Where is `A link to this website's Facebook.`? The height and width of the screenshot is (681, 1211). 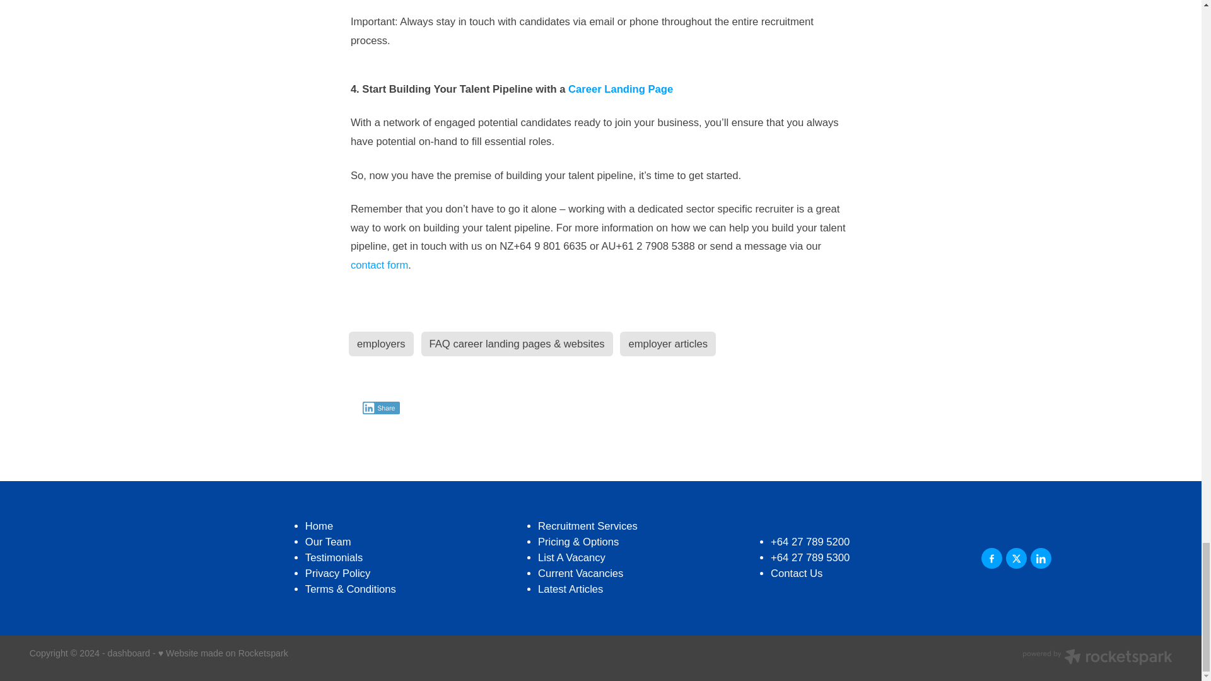 A link to this website's Facebook. is located at coordinates (992, 558).